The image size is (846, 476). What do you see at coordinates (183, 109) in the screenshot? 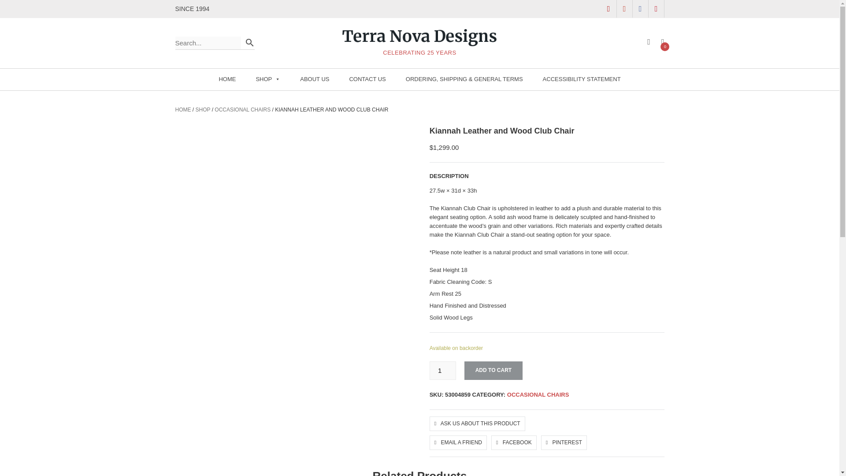
I see `HOME` at bounding box center [183, 109].